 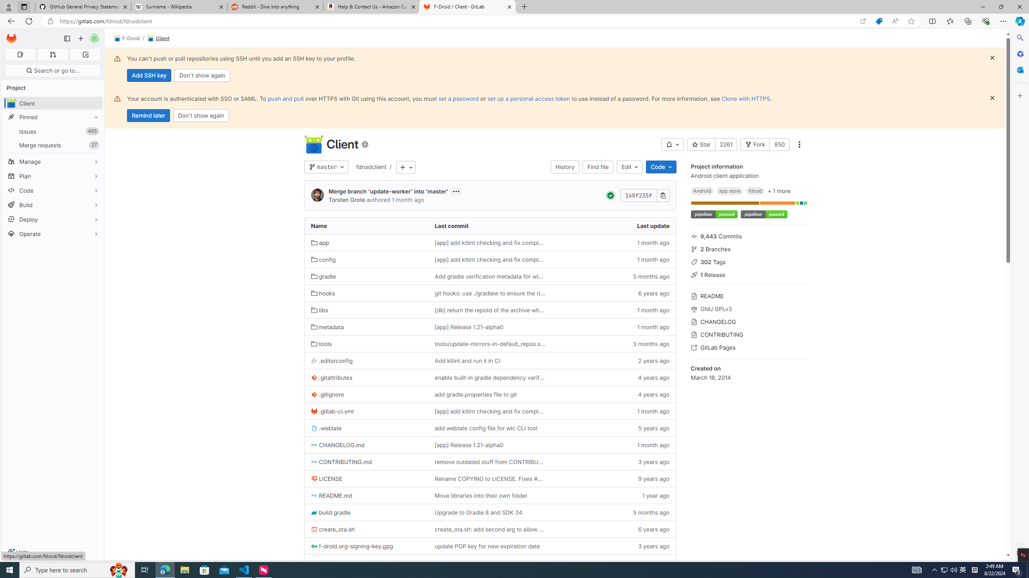 I want to click on enable built-in gradle dependency verification, so click(x=490, y=377).